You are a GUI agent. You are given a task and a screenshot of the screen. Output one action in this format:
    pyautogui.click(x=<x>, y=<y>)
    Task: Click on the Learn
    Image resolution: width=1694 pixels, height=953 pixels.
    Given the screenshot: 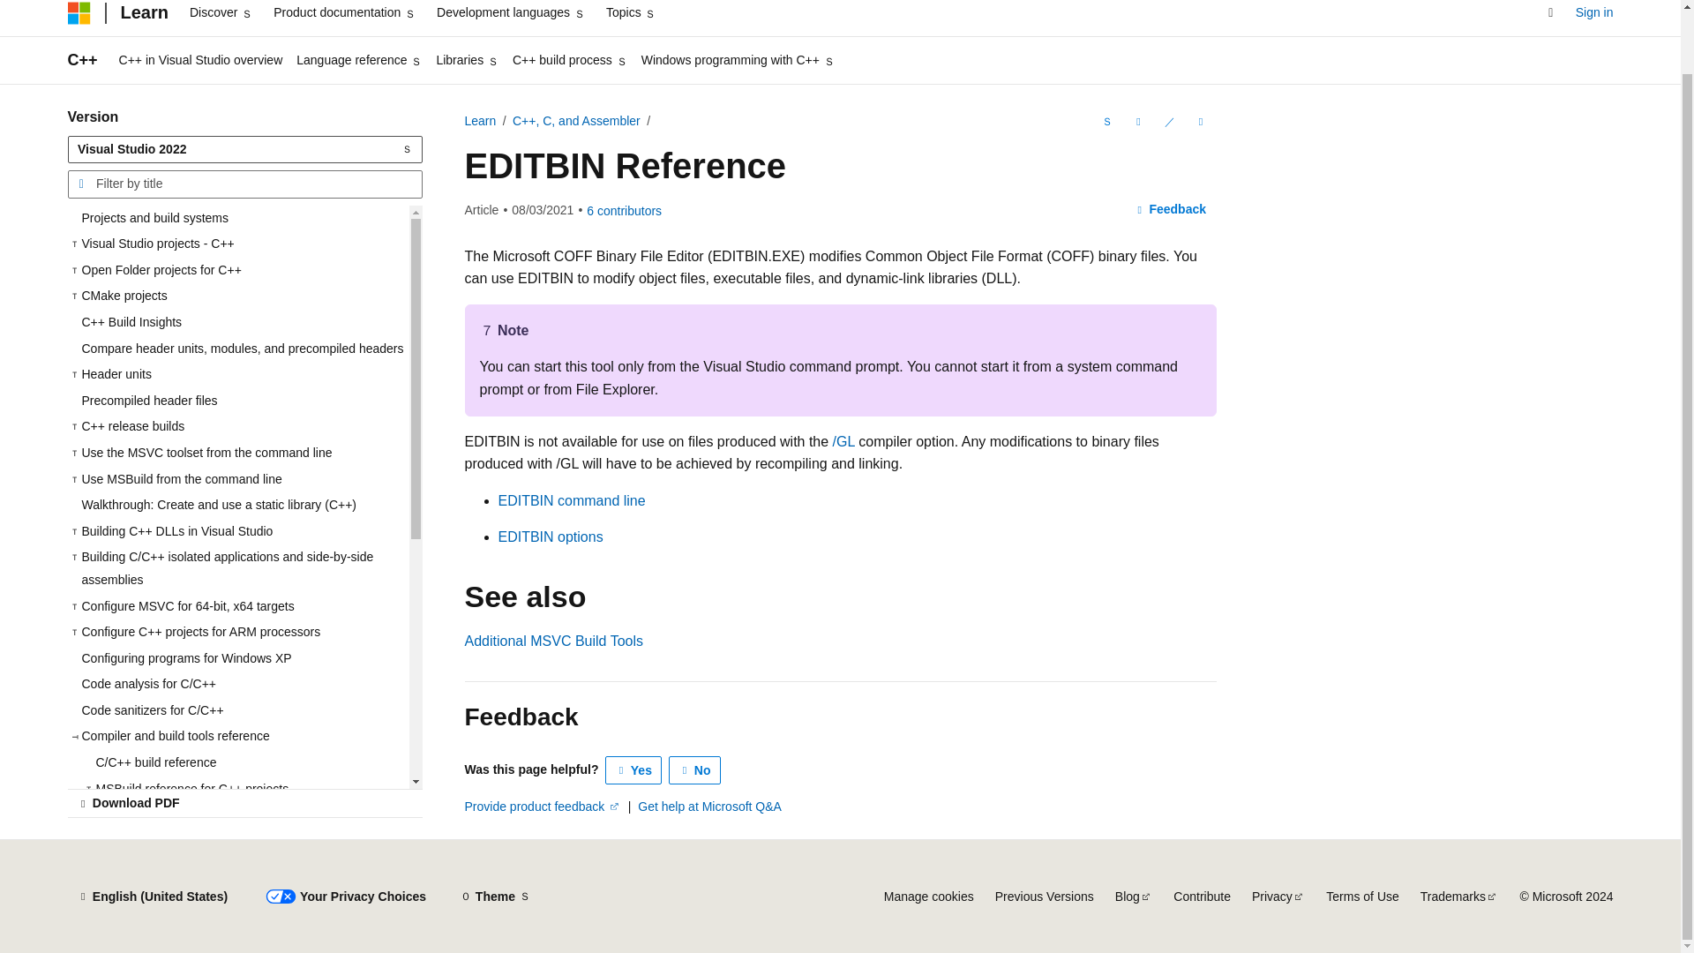 What is the action you would take?
    pyautogui.click(x=143, y=14)
    